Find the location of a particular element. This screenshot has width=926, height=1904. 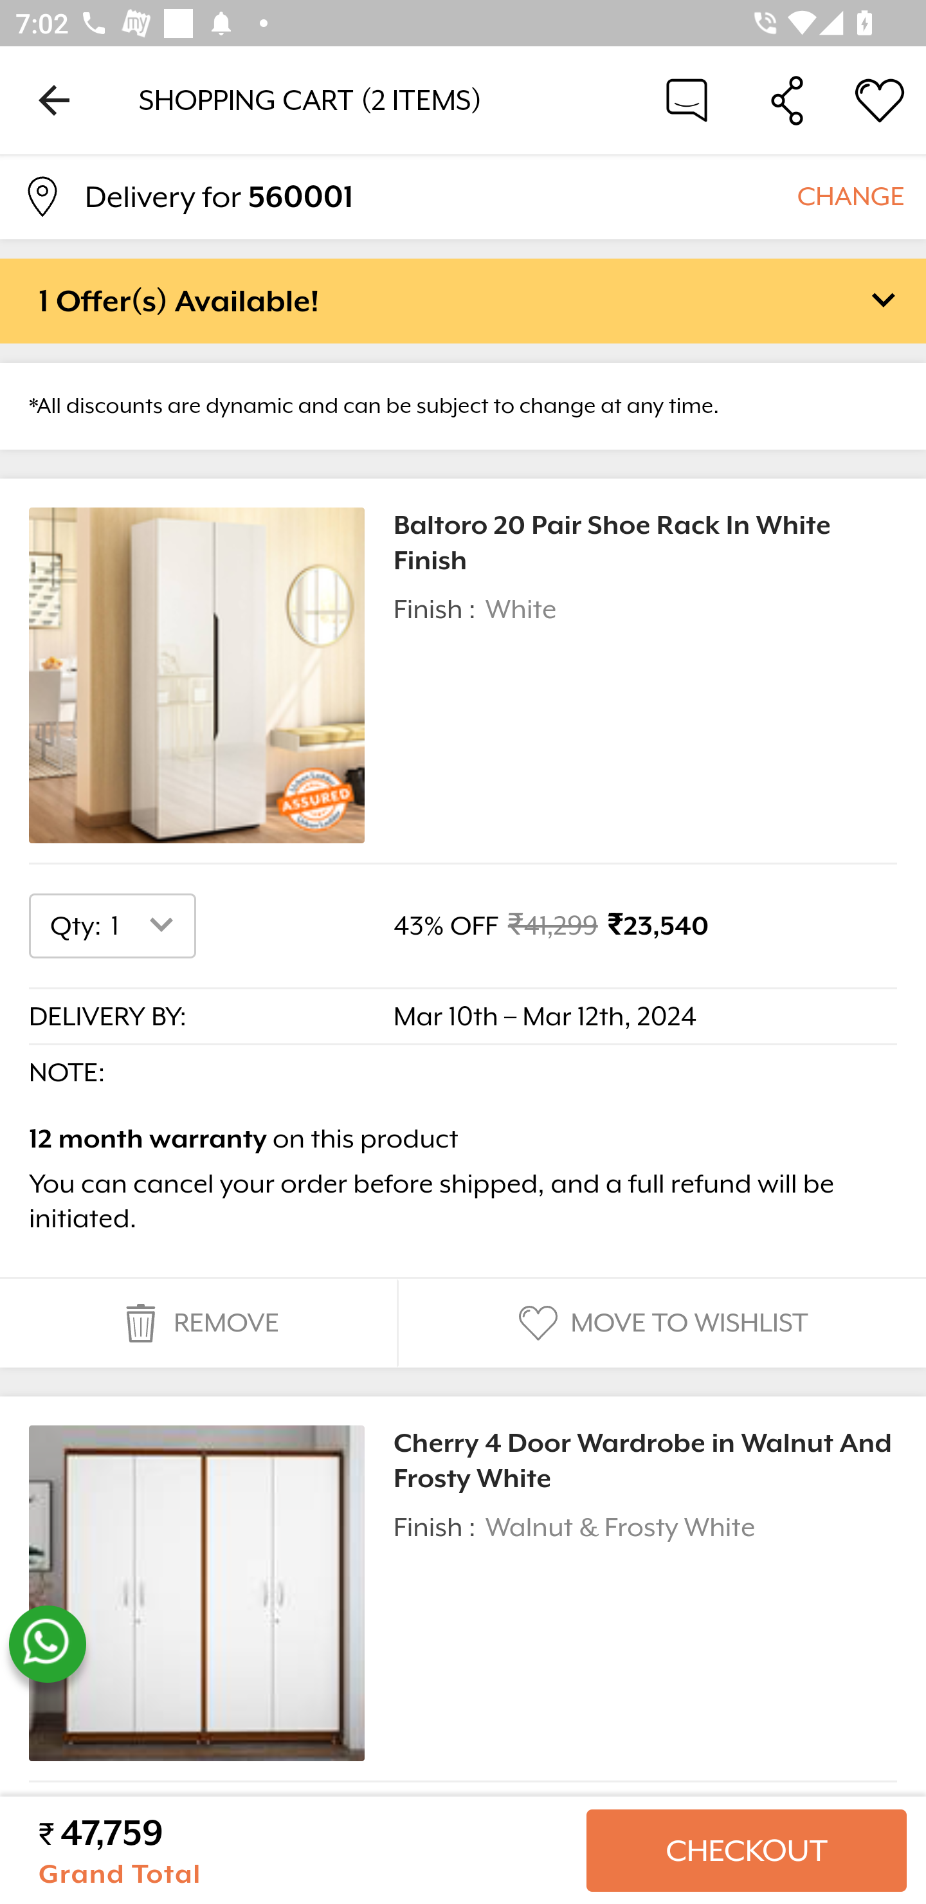

whatsapp is located at coordinates (47, 1644).